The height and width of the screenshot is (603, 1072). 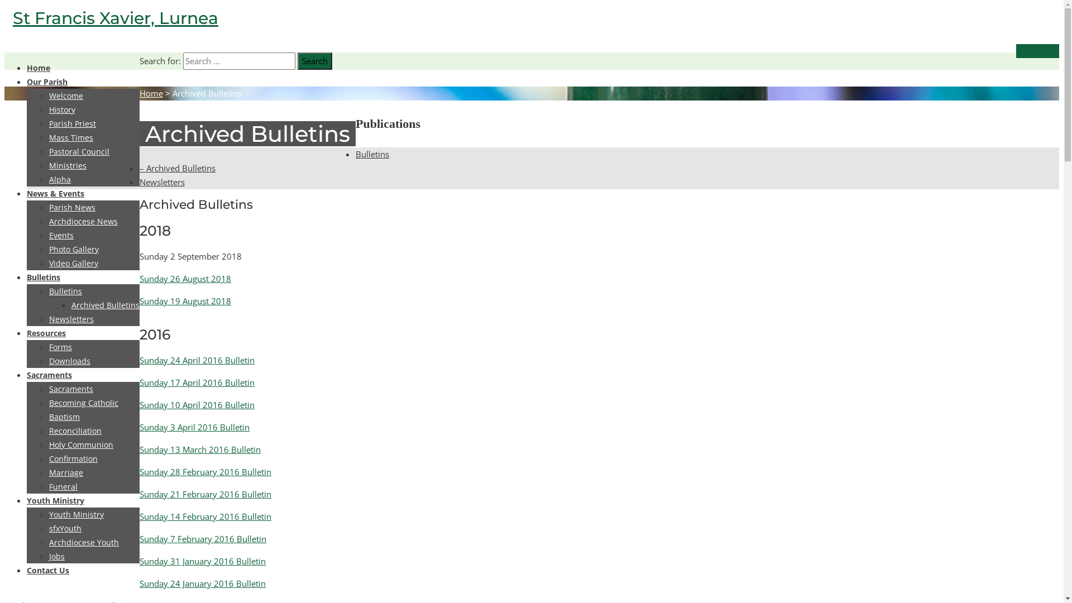 What do you see at coordinates (205, 472) in the screenshot?
I see `Sunday 28 February 2016 Bulletin` at bounding box center [205, 472].